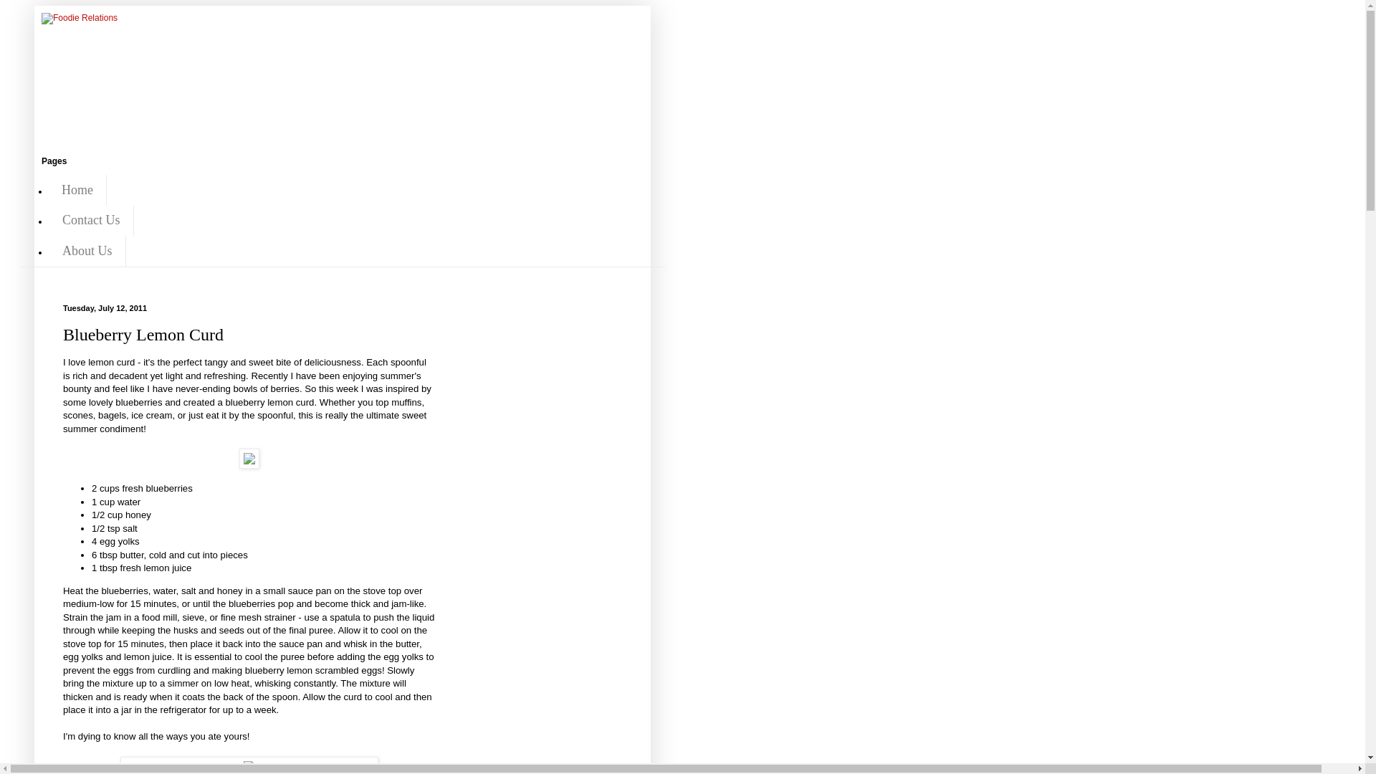 The image size is (1376, 774). Describe the element at coordinates (87, 251) in the screenshot. I see `About Us` at that location.